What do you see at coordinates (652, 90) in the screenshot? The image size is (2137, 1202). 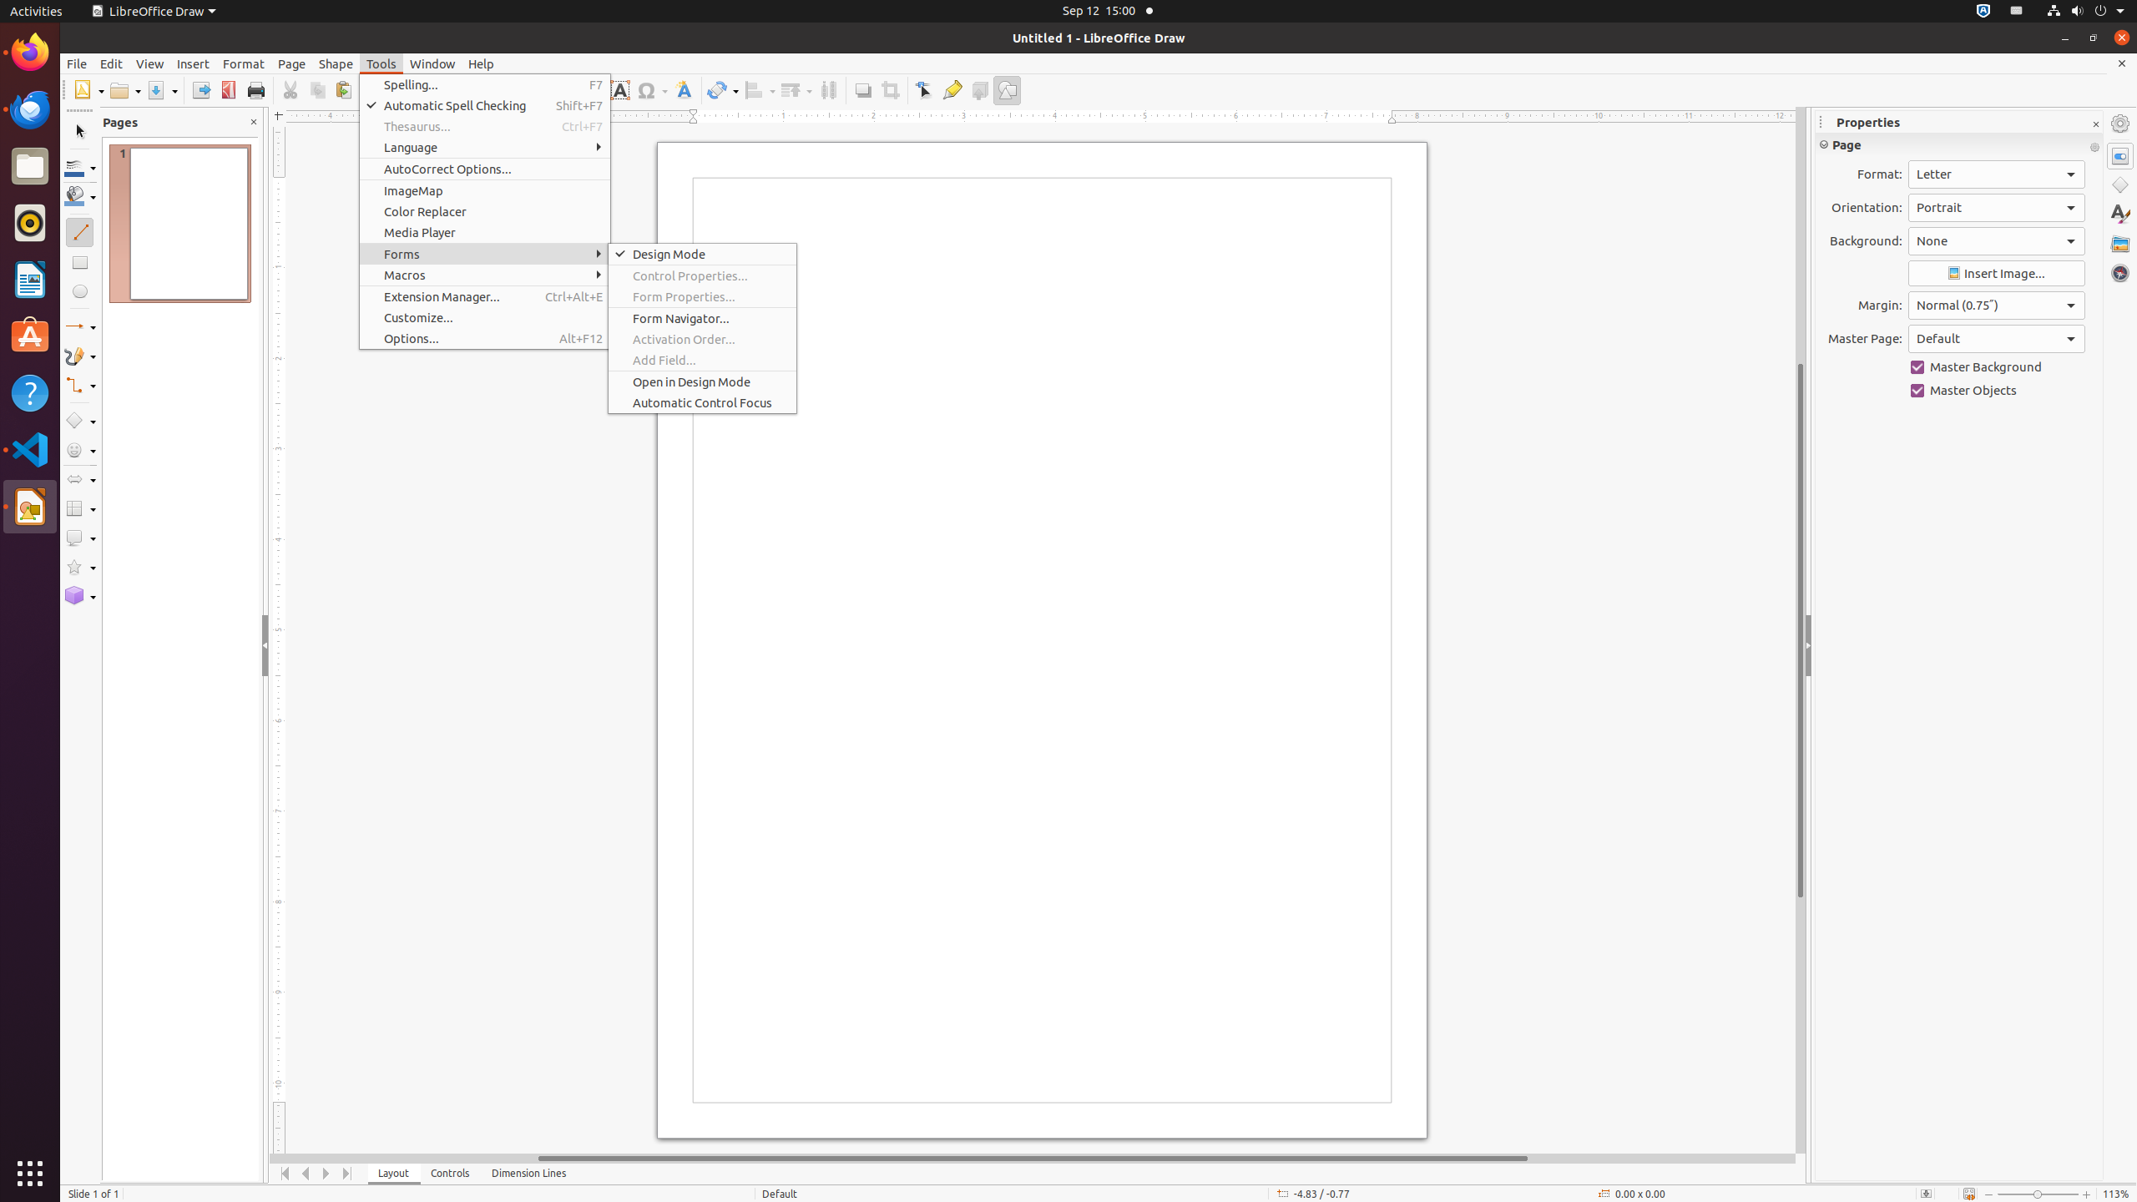 I see `Symbol` at bounding box center [652, 90].